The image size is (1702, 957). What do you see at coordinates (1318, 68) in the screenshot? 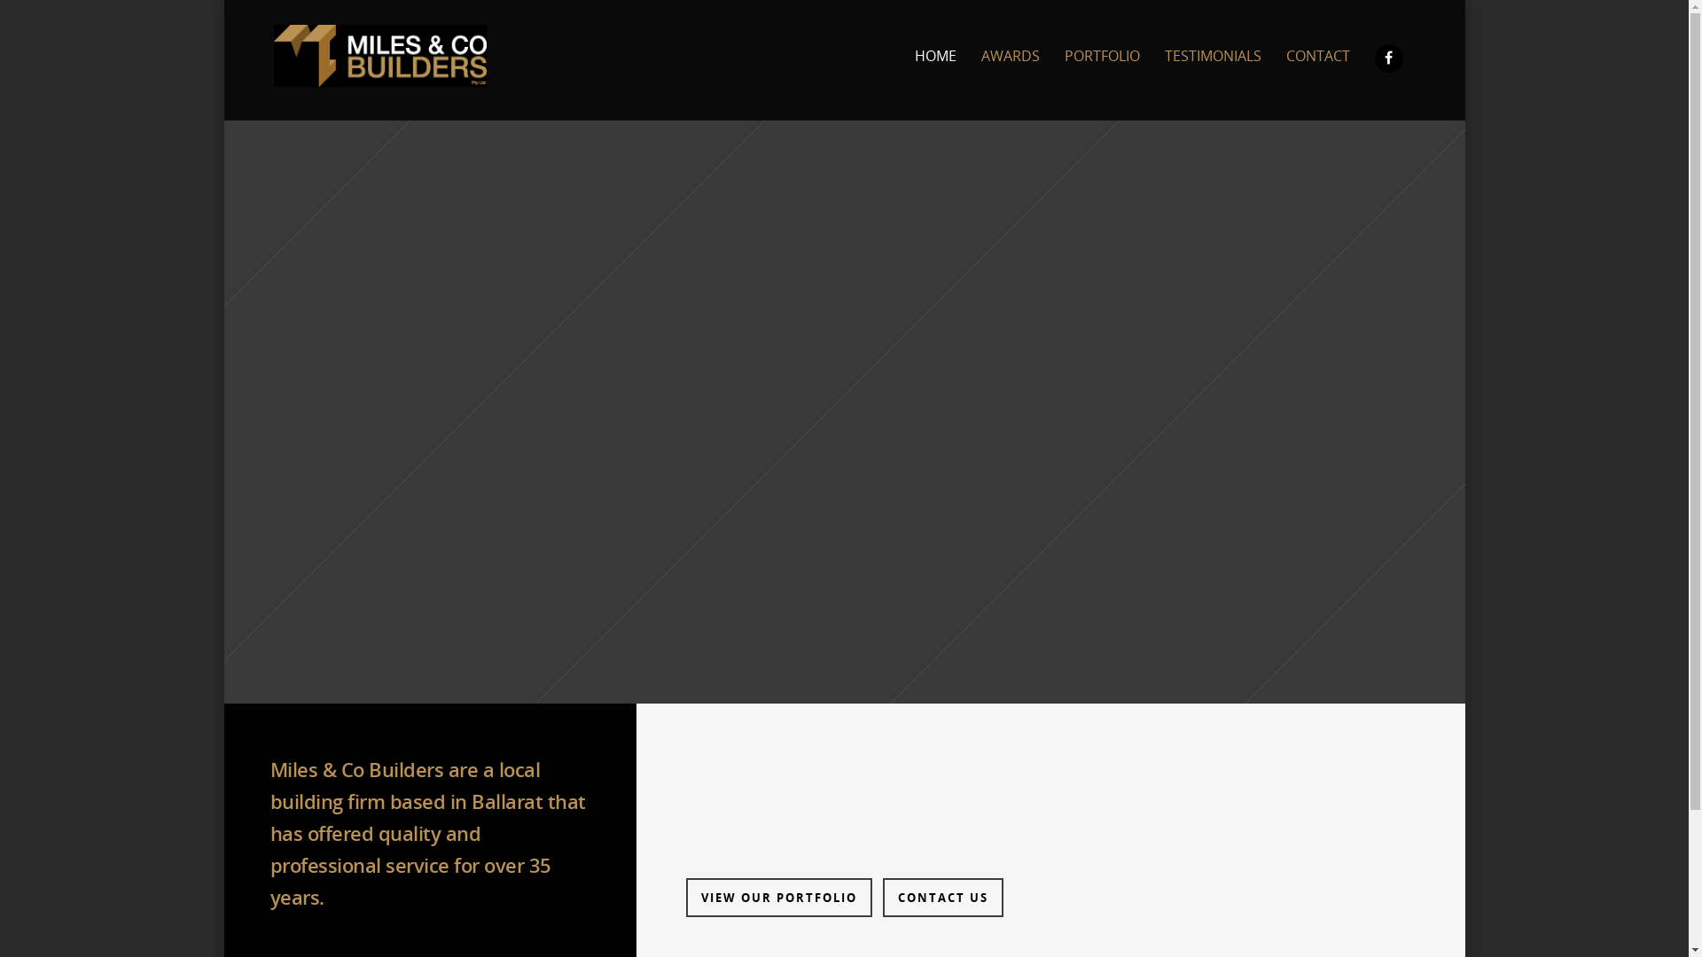
I see `CONTACT` at bounding box center [1318, 68].